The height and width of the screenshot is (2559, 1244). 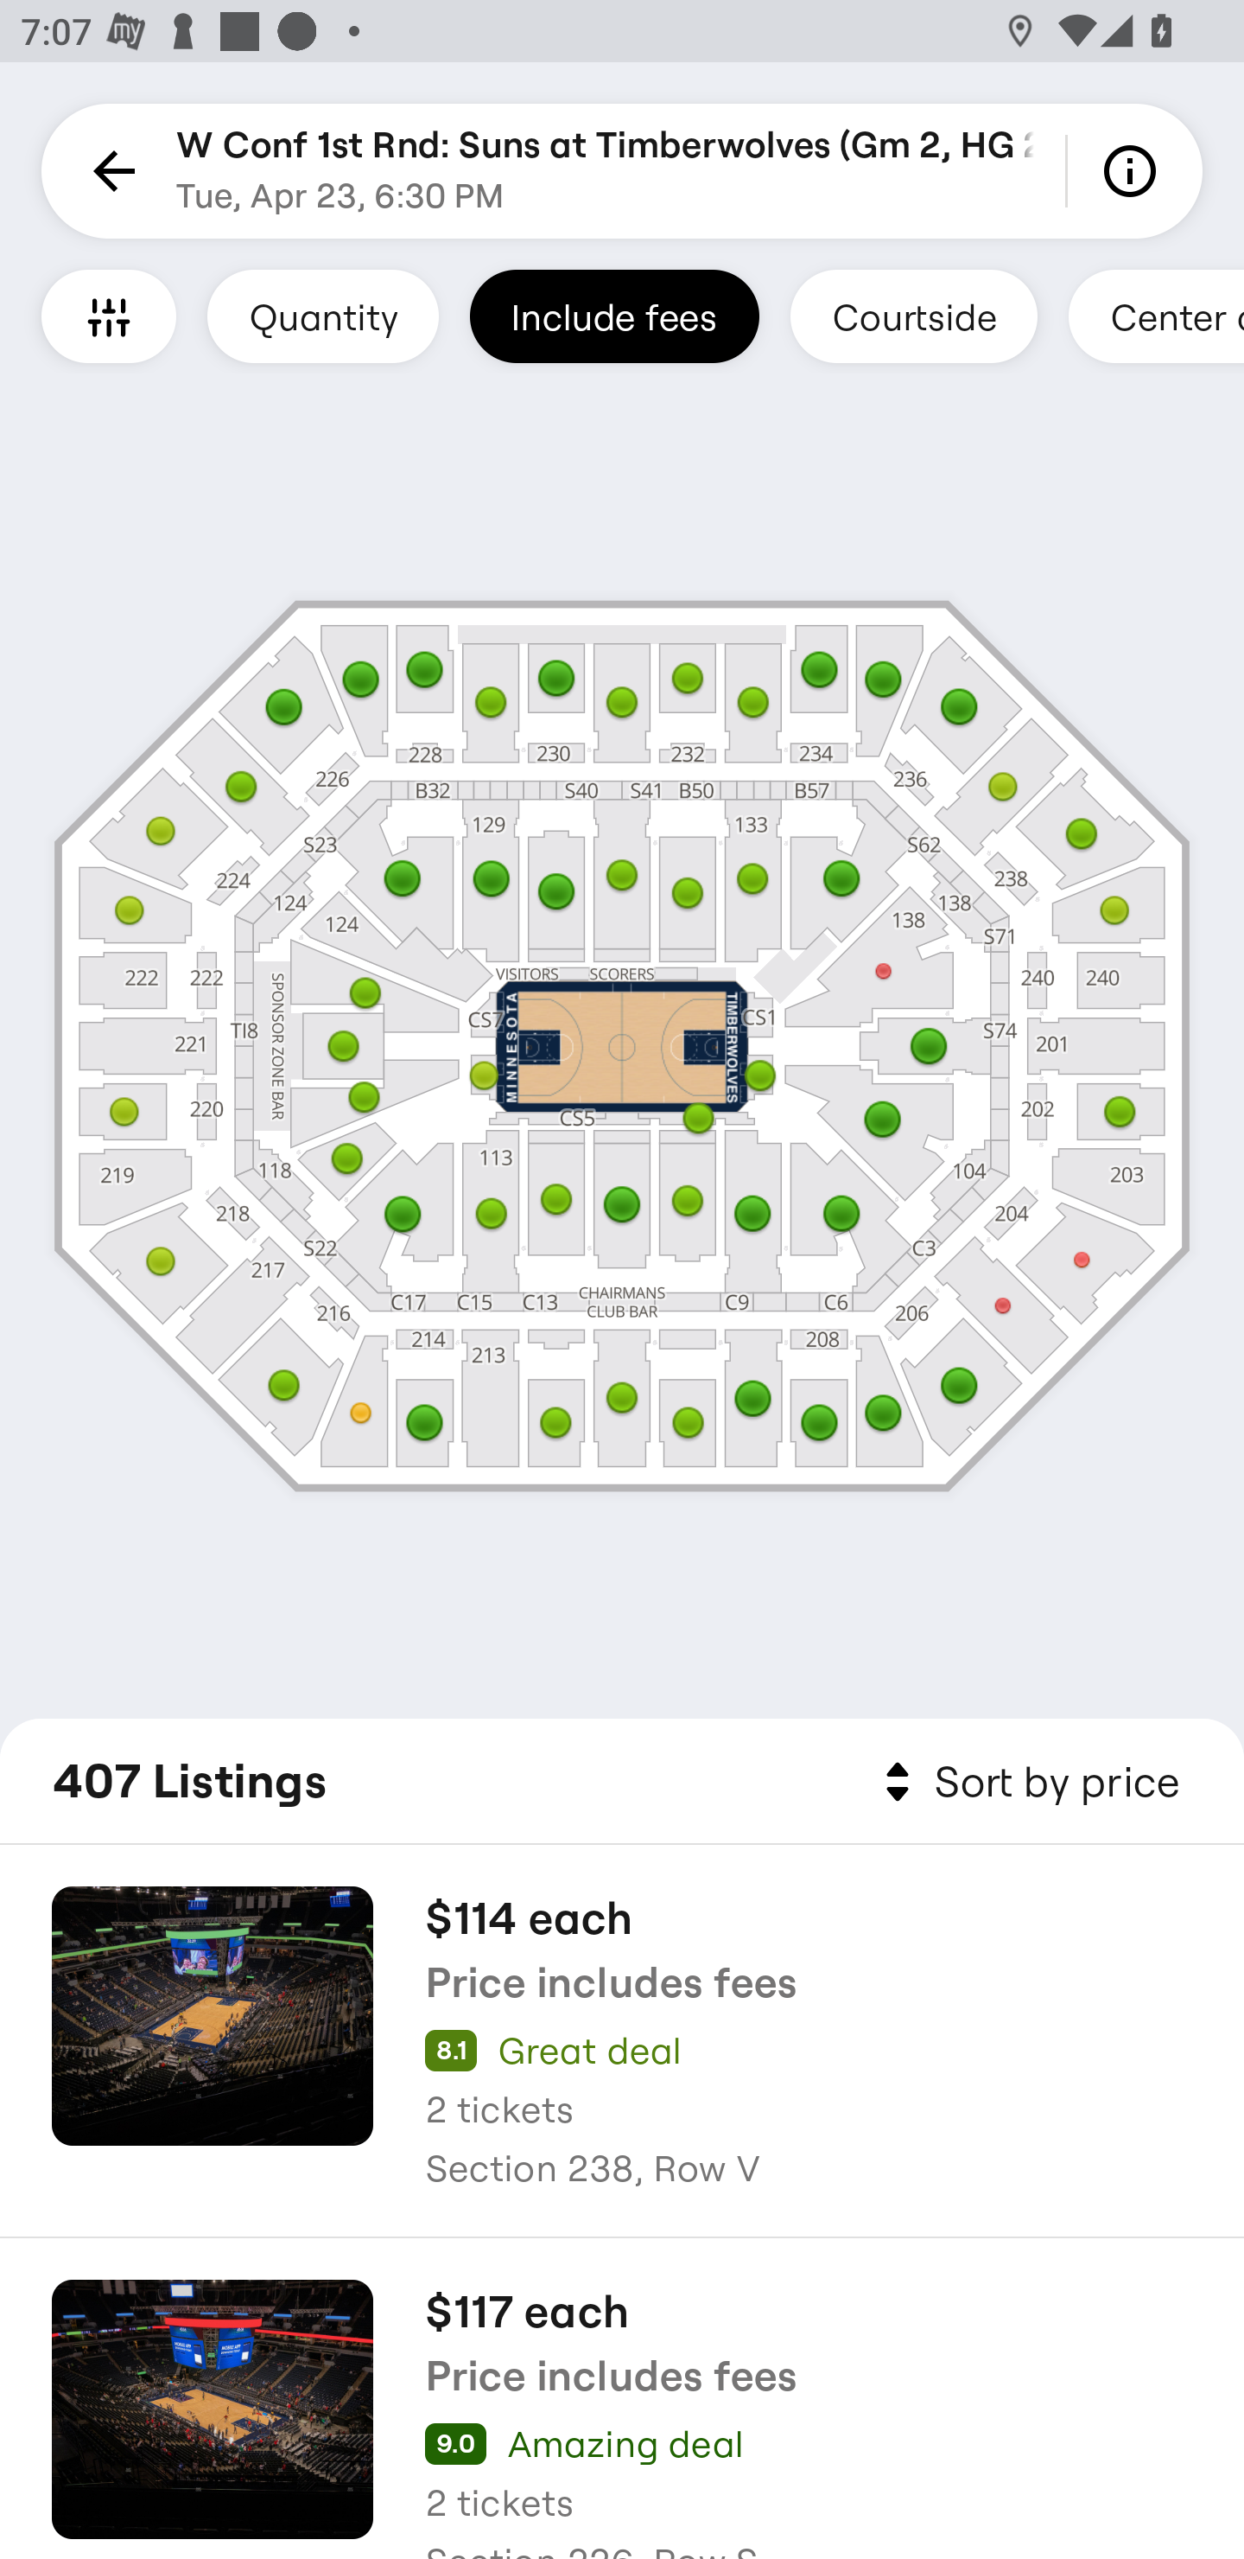 I want to click on Courtside, so click(x=913, y=316).